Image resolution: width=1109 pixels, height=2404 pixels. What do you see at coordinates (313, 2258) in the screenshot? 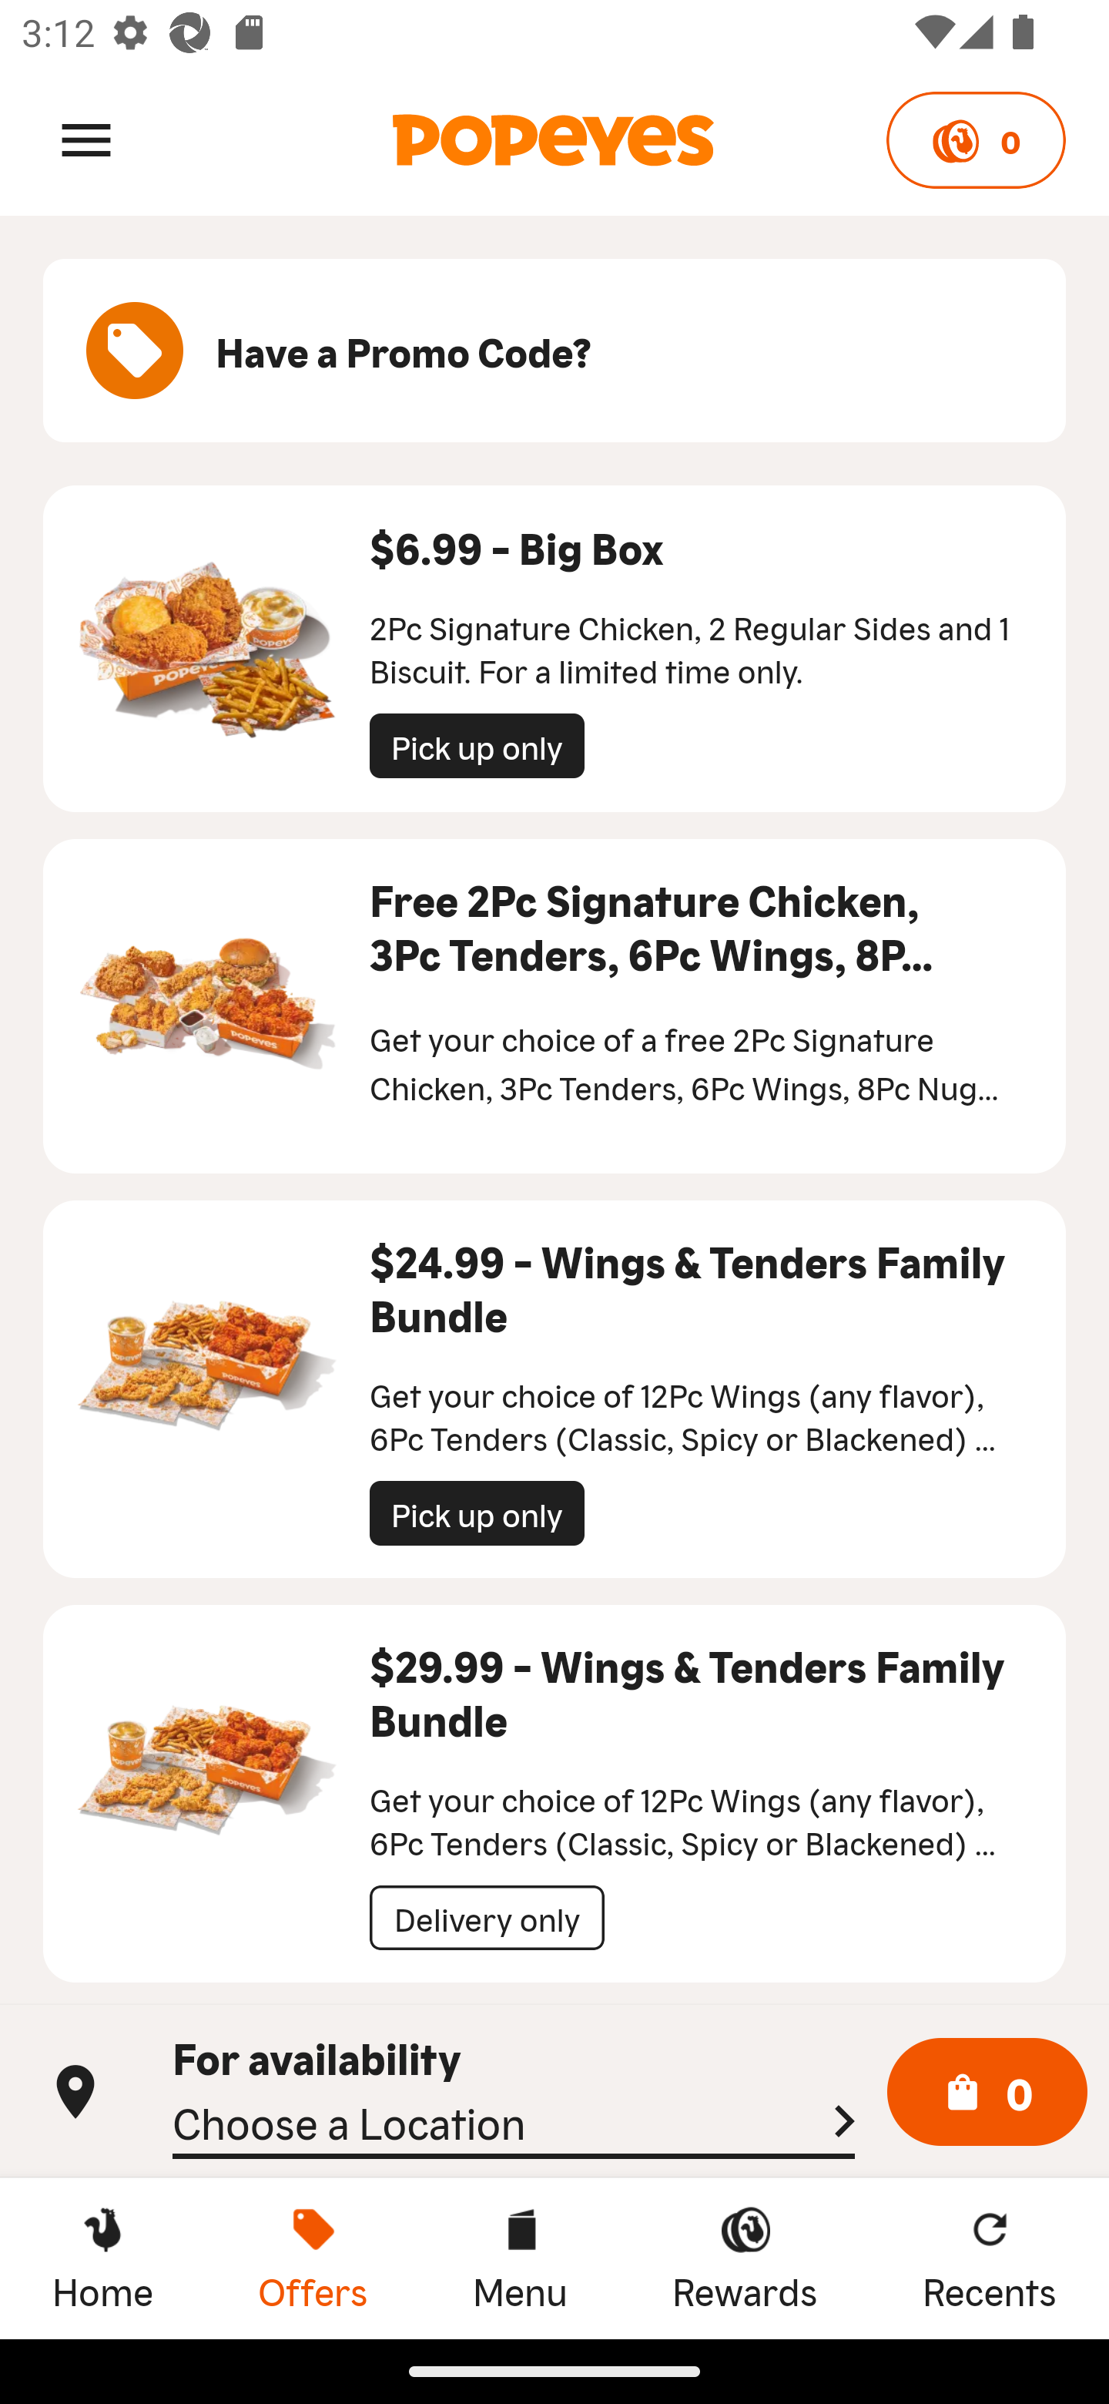
I see `Offers, current page Offers Offers, current page` at bounding box center [313, 2258].